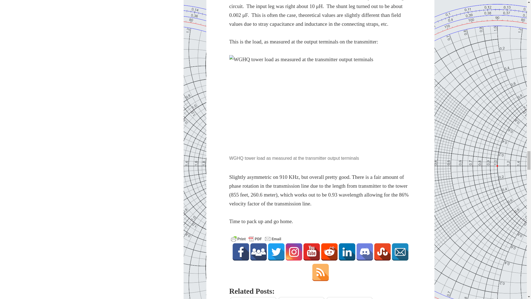  What do you see at coordinates (329, 252) in the screenshot?
I see `Reddit` at bounding box center [329, 252].